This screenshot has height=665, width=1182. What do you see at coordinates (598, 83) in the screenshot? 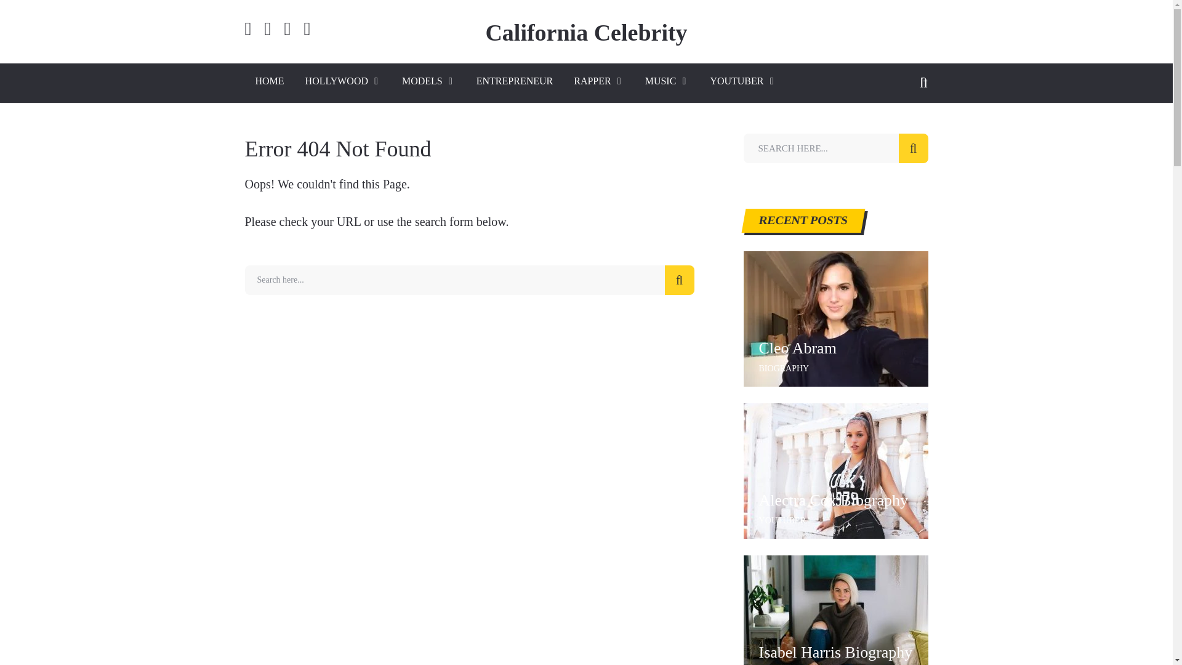
I see `RAPPER` at bounding box center [598, 83].